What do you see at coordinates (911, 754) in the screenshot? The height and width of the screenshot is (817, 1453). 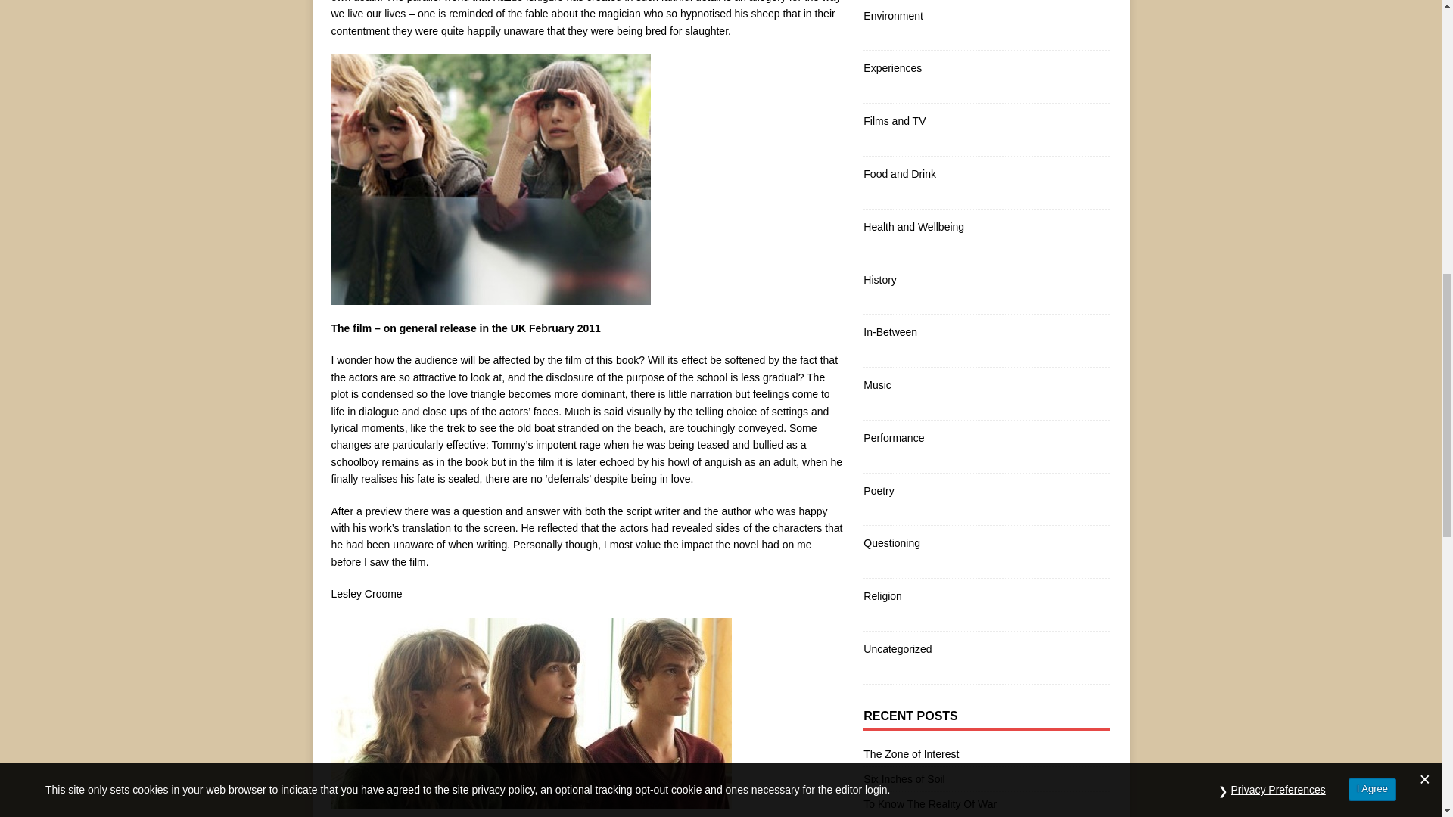 I see `The Zone of Interest` at bounding box center [911, 754].